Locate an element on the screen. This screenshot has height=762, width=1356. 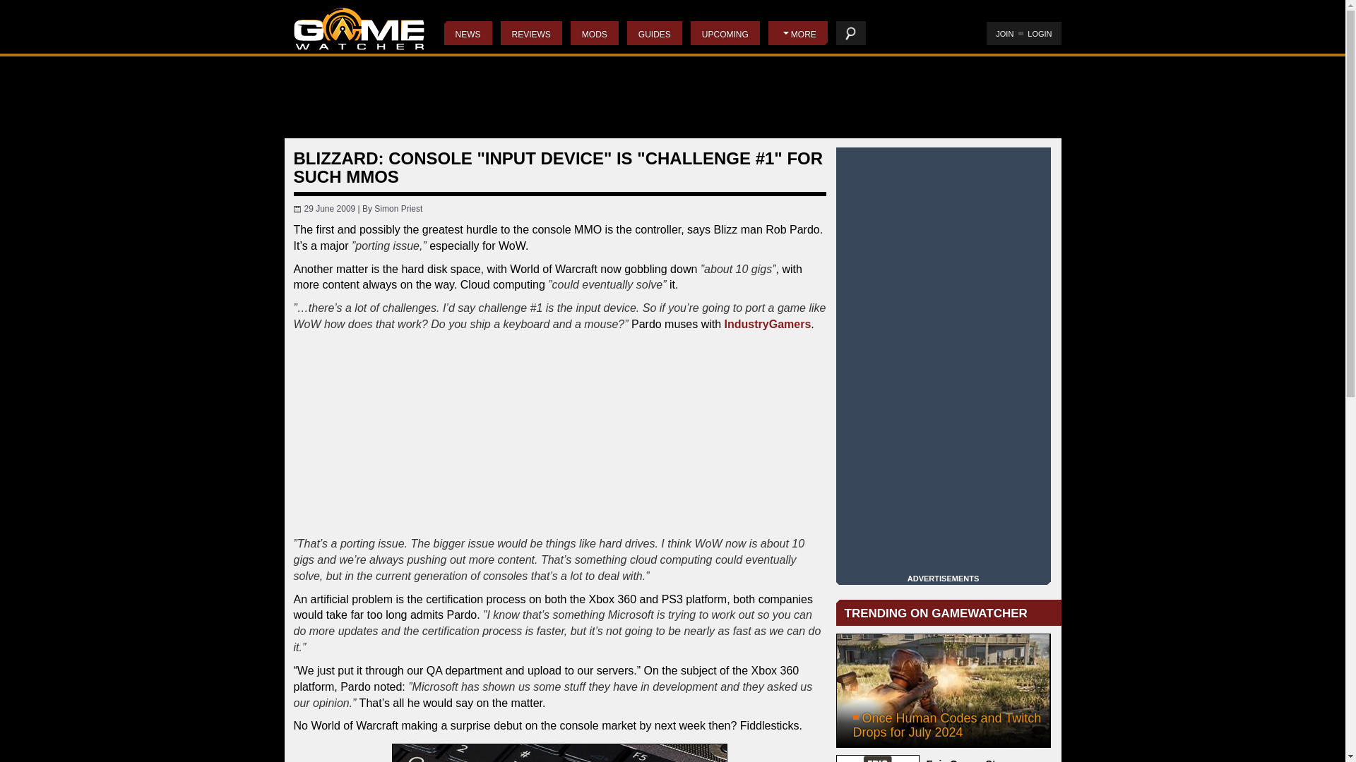
MORE is located at coordinates (798, 32).